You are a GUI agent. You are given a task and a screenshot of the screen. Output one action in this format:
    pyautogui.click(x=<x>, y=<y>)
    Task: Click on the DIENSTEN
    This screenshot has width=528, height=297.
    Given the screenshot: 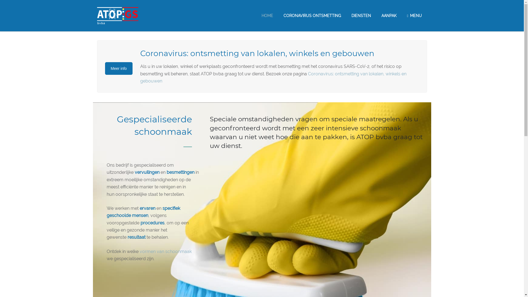 What is the action you would take?
    pyautogui.click(x=361, y=16)
    